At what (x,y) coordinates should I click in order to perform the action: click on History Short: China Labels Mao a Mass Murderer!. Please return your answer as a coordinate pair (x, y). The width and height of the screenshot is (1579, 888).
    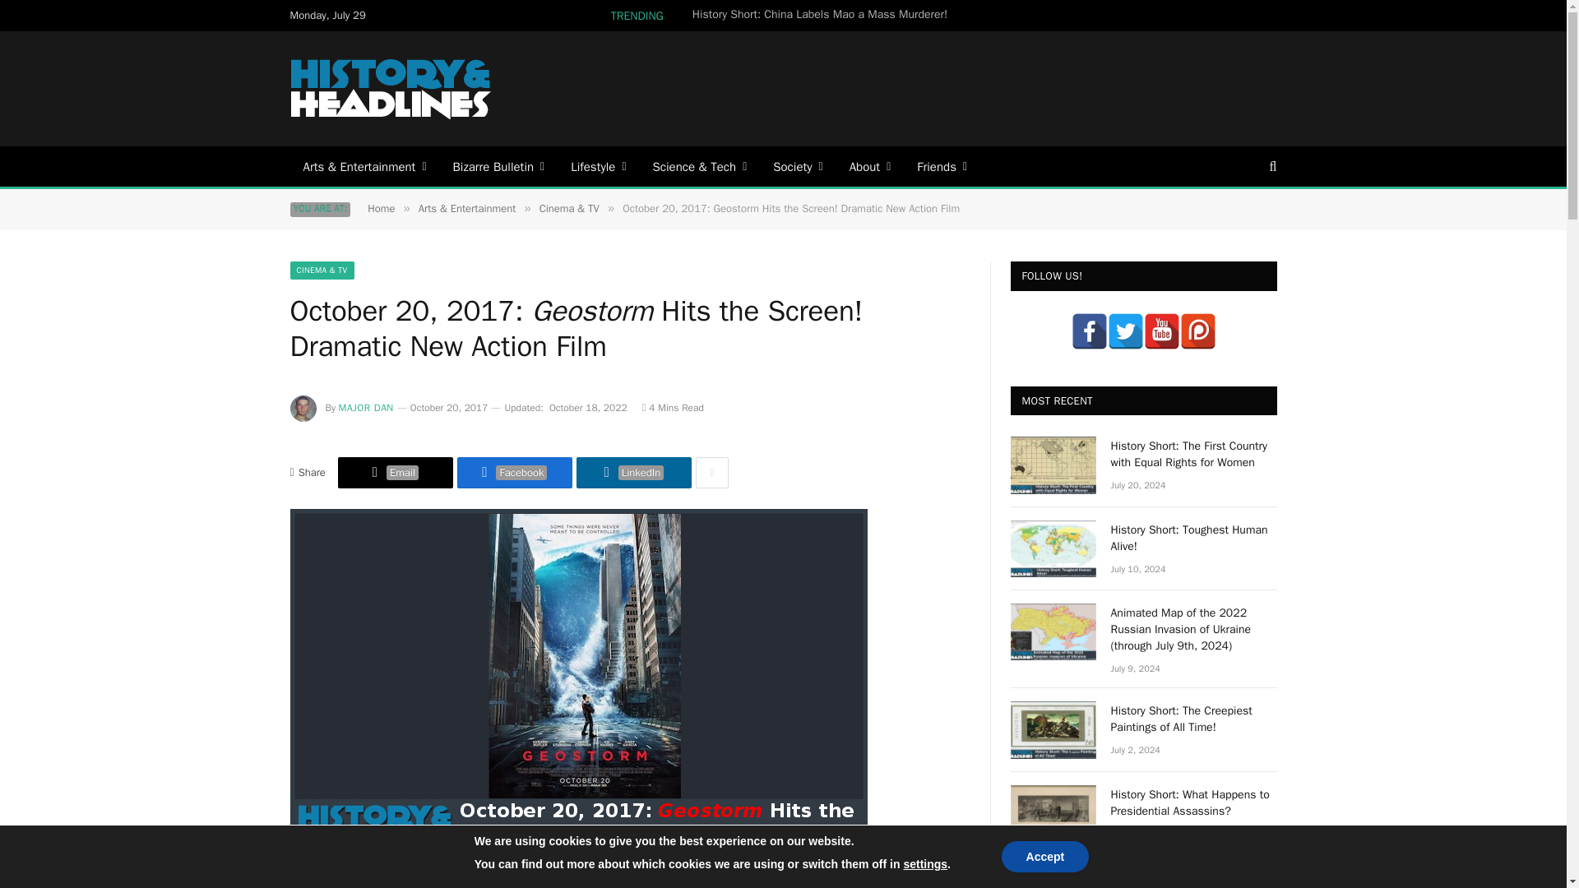
    Looking at the image, I should click on (824, 15).